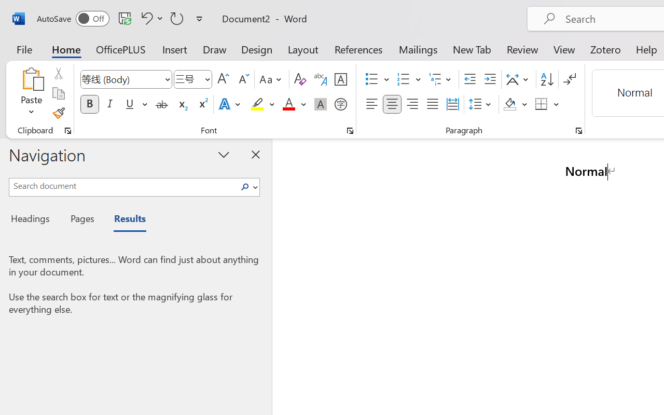 The image size is (664, 415). I want to click on Open, so click(207, 79).